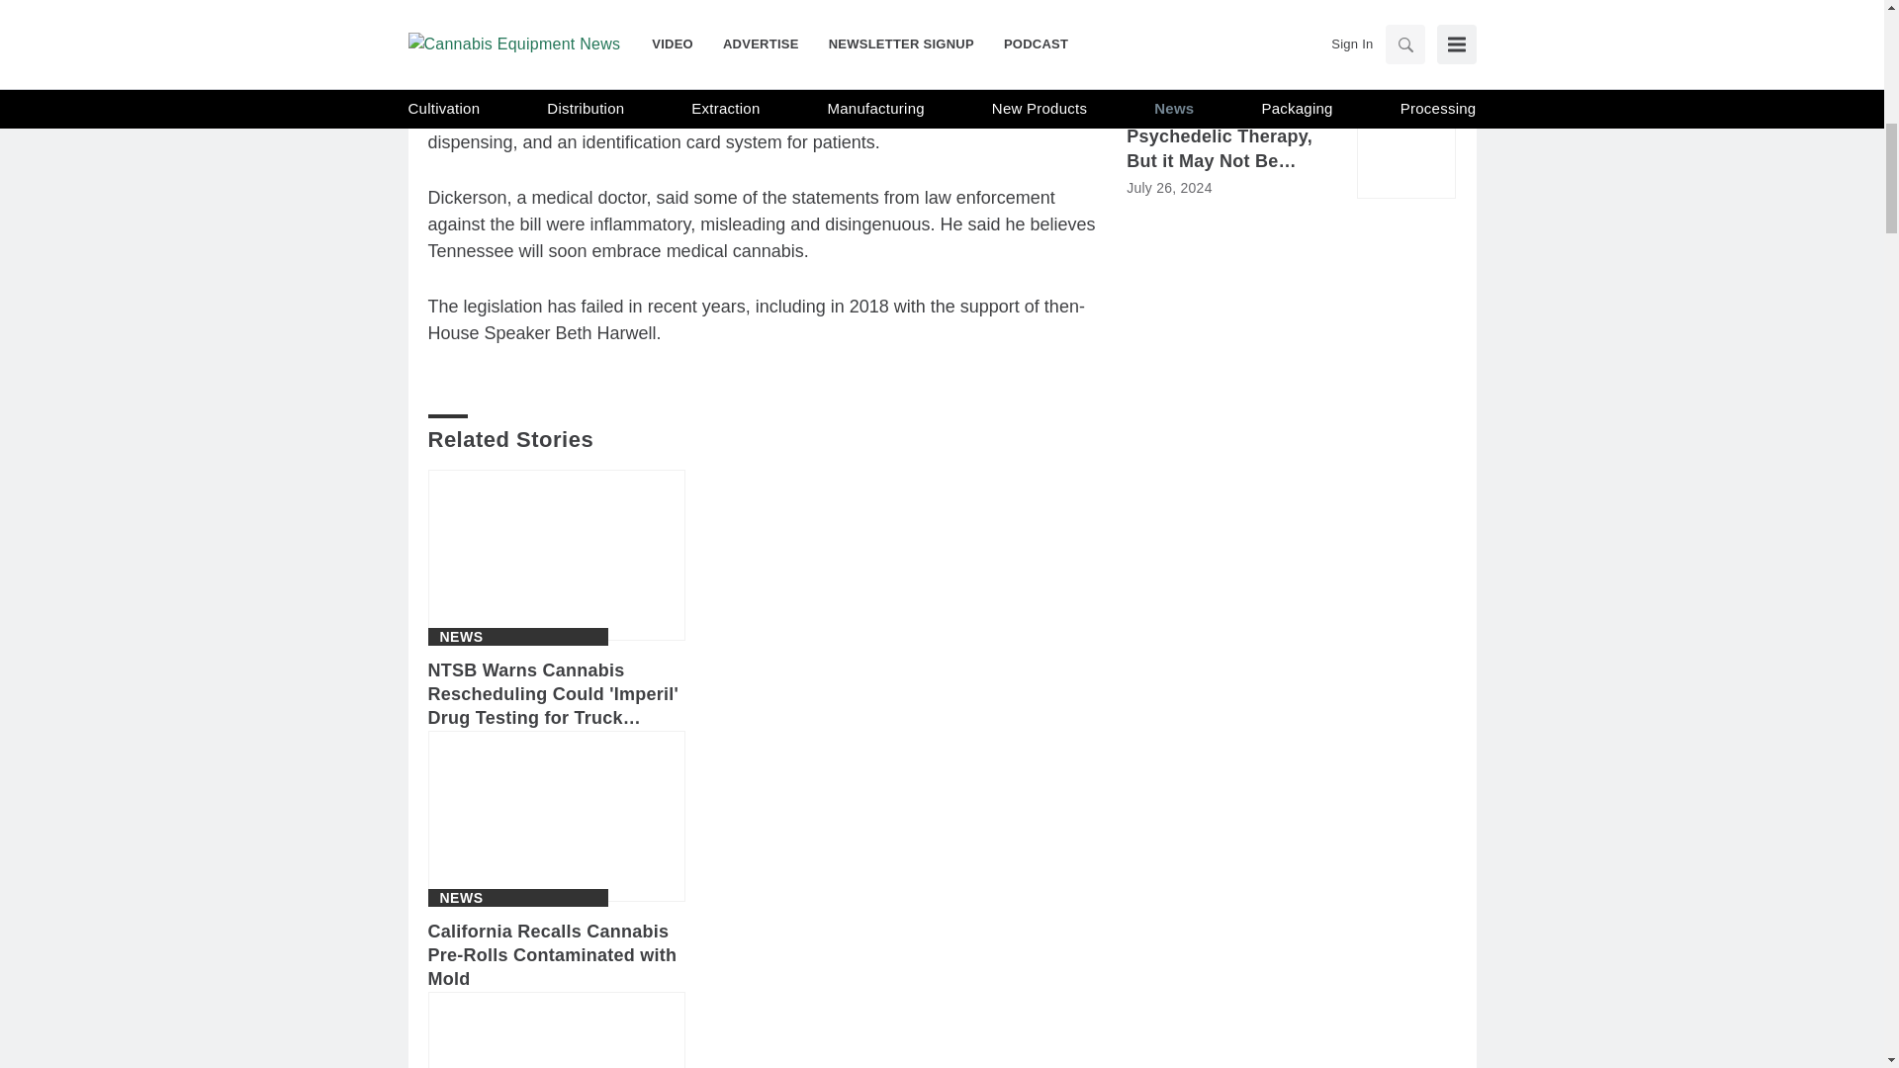 The width and height of the screenshot is (1899, 1068). What do you see at coordinates (460, 897) in the screenshot?
I see `News` at bounding box center [460, 897].